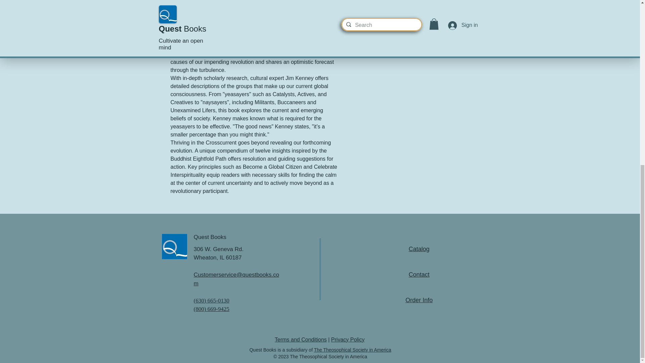  What do you see at coordinates (301, 339) in the screenshot?
I see `Terms and Conditions` at bounding box center [301, 339].